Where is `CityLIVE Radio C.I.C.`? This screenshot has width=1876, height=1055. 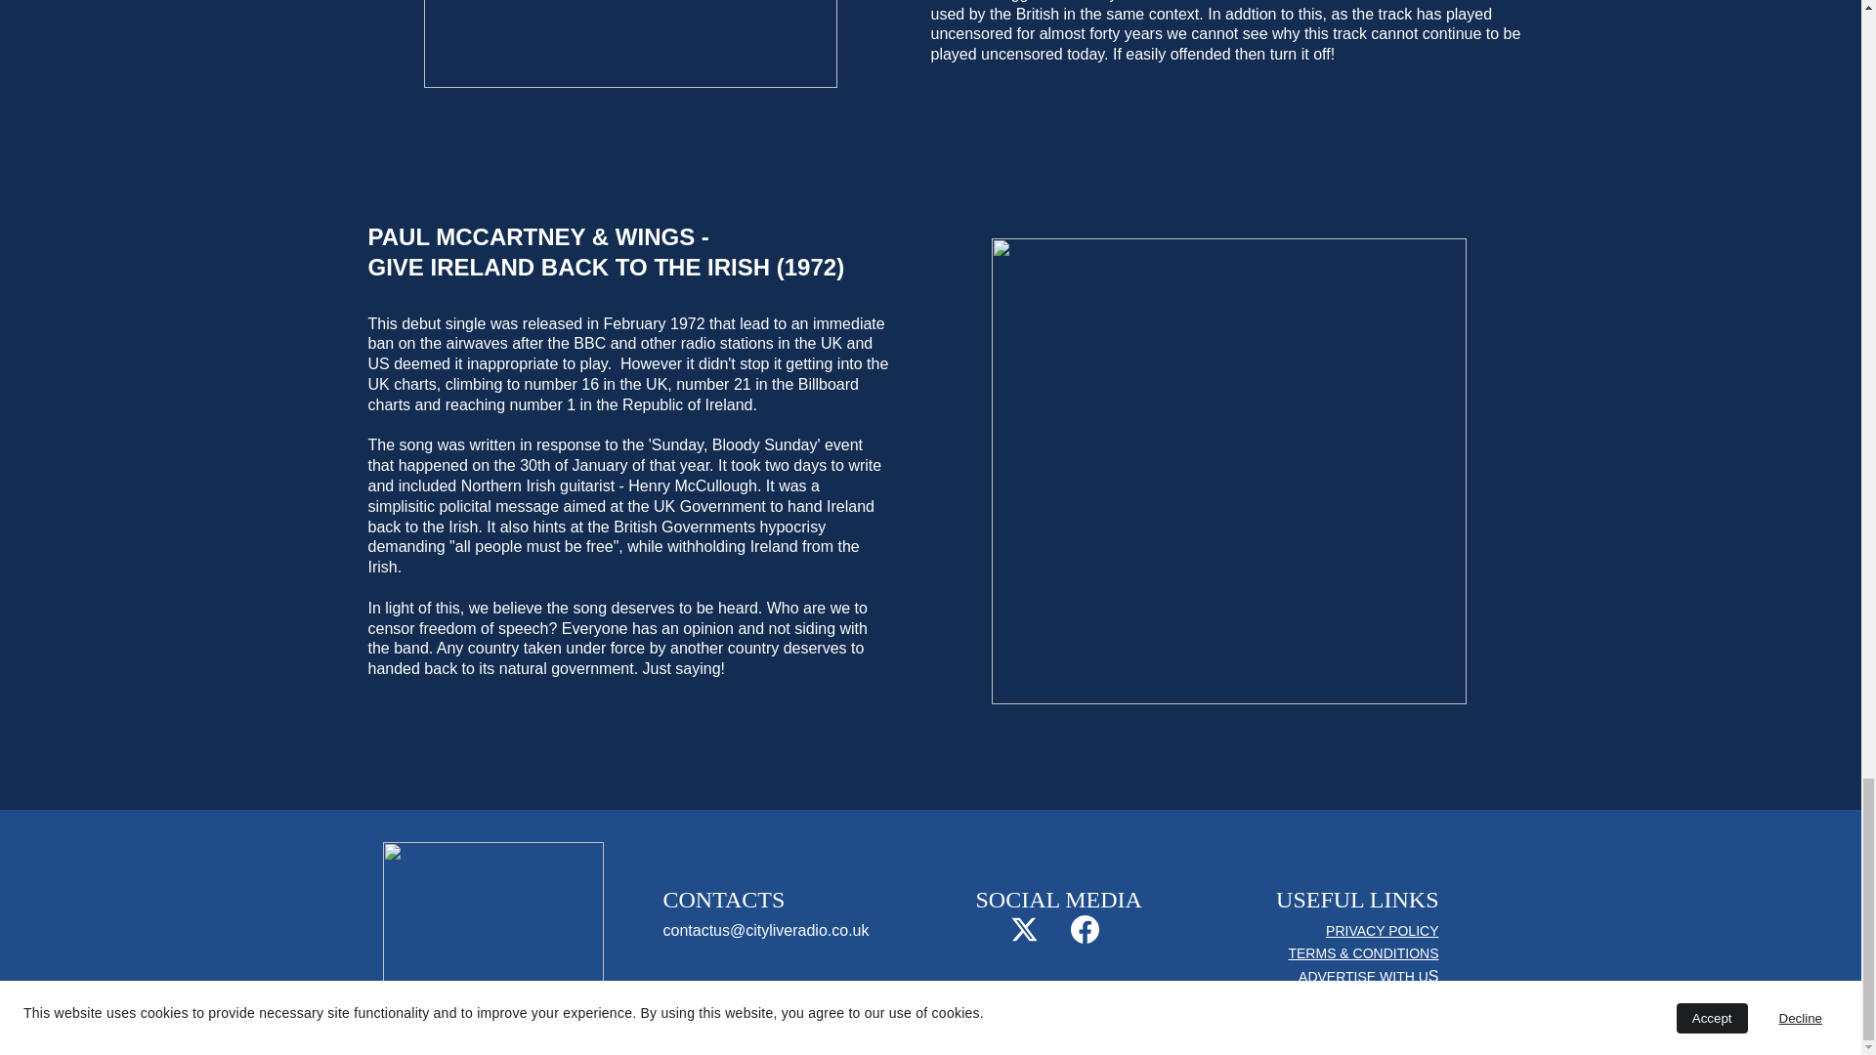
CityLIVE Radio C.I.C. is located at coordinates (986, 1037).